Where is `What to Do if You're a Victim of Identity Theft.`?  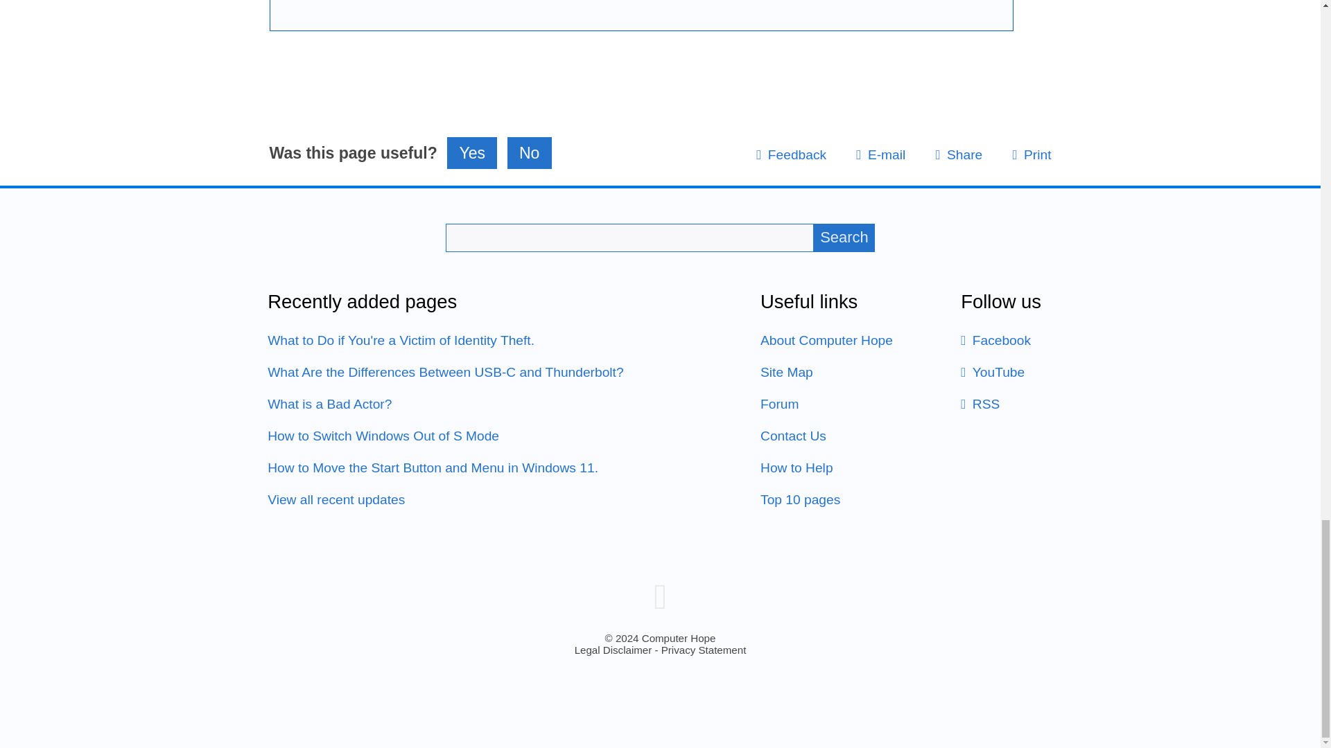 What to Do if You're a Victim of Identity Theft. is located at coordinates (401, 340).